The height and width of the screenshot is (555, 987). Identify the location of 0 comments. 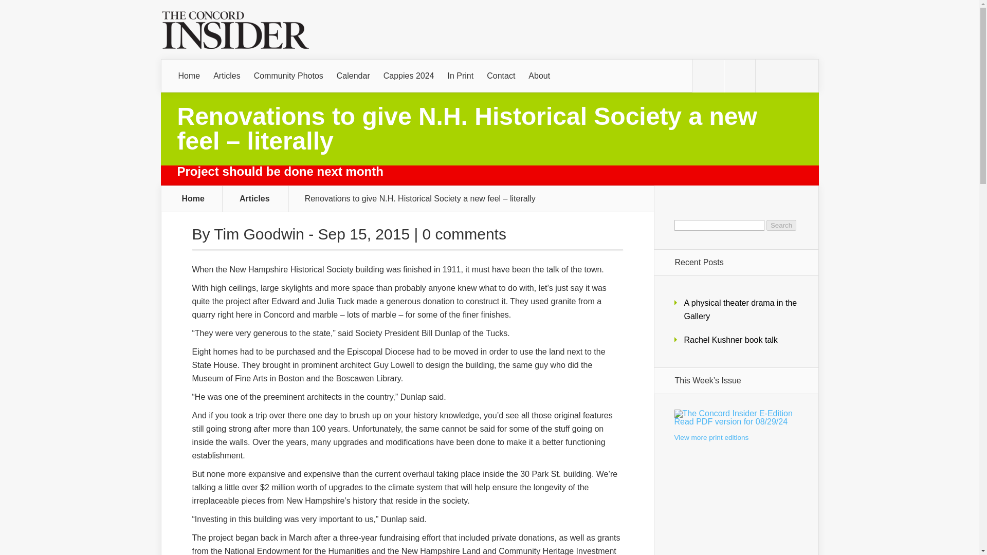
(353, 76).